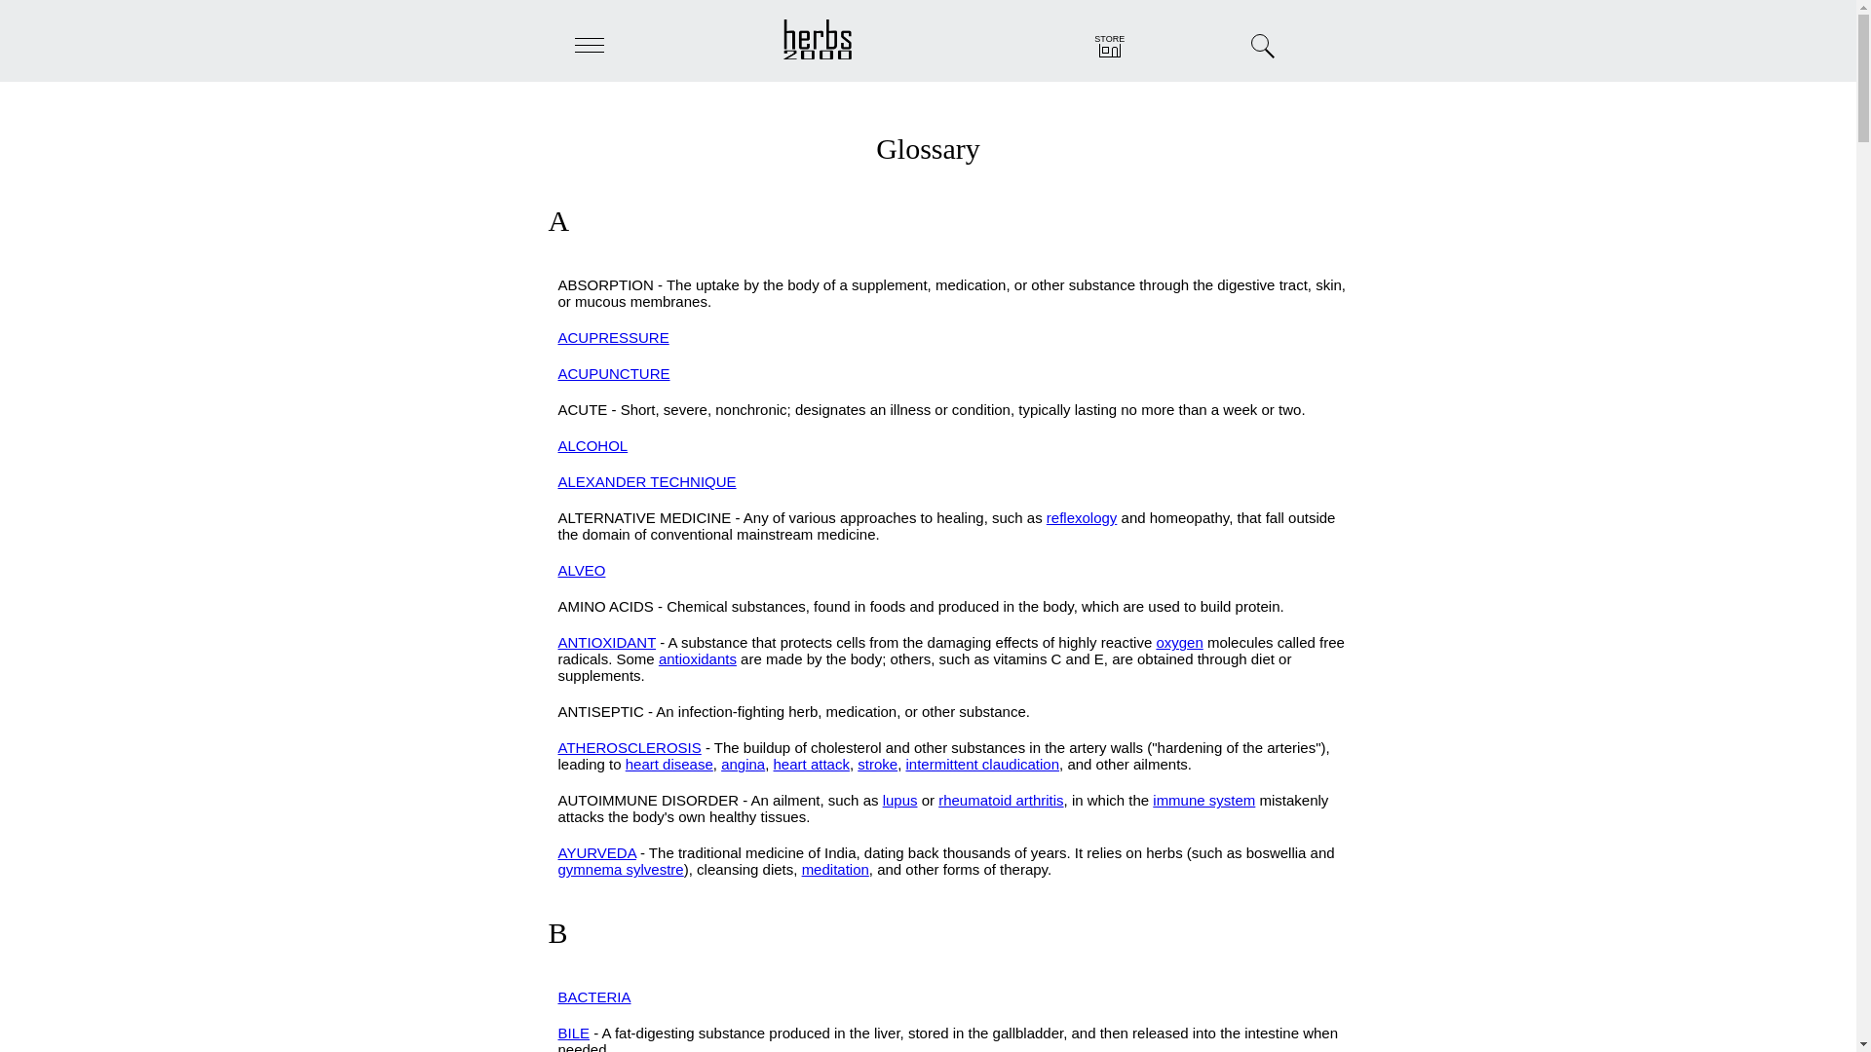  What do you see at coordinates (1000, 801) in the screenshot?
I see `rheumatoid arthritis` at bounding box center [1000, 801].